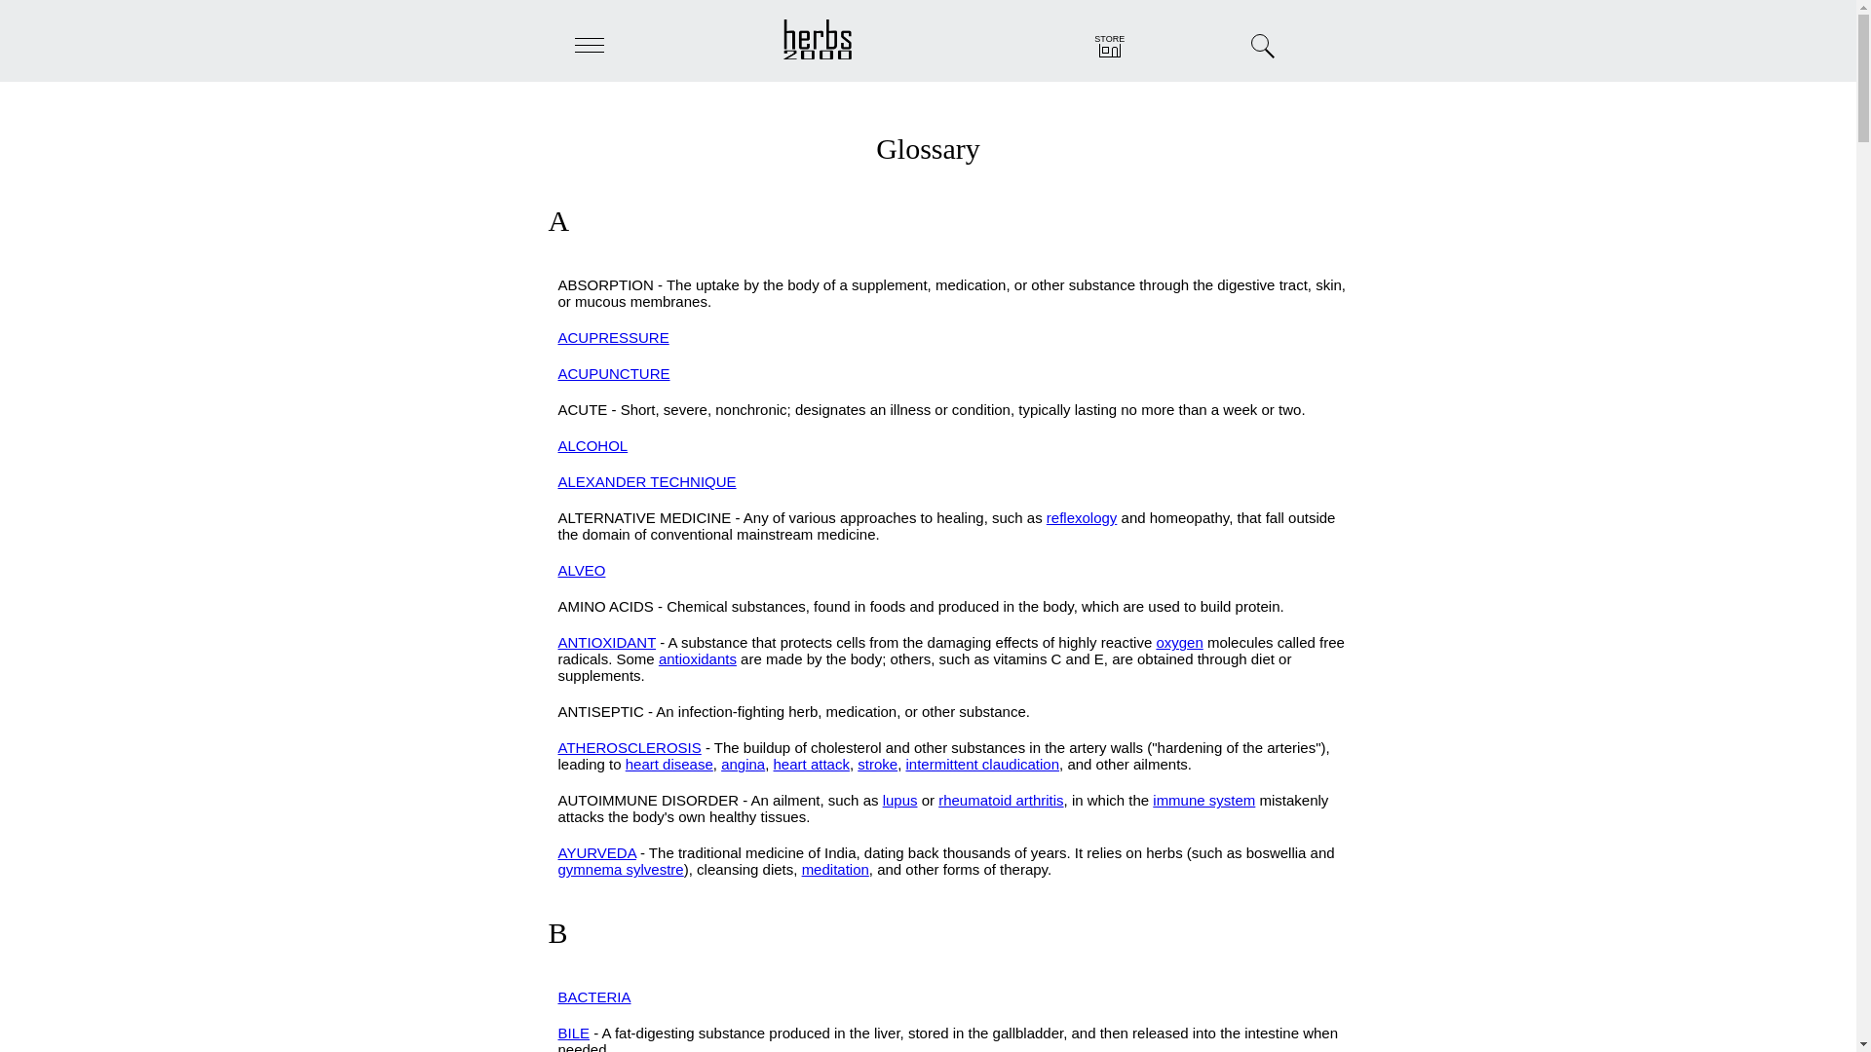  What do you see at coordinates (1000, 801) in the screenshot?
I see `rheumatoid arthritis` at bounding box center [1000, 801].